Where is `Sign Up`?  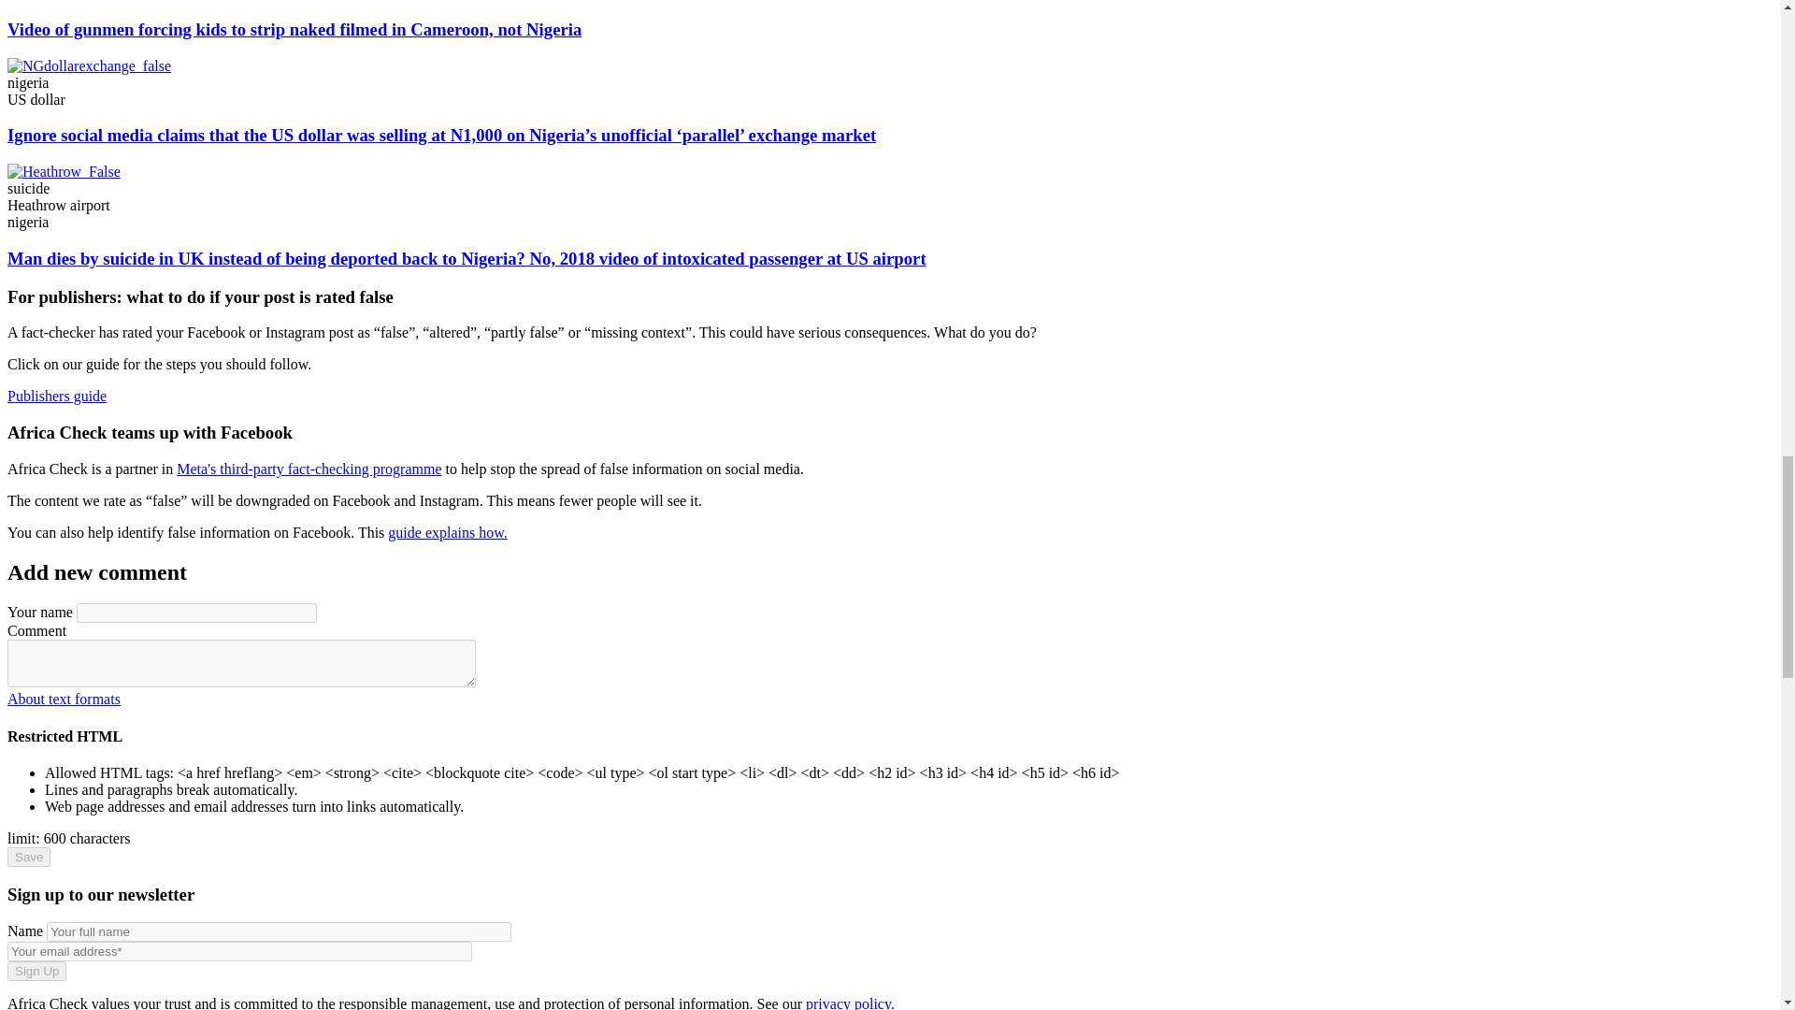 Sign Up is located at coordinates (36, 971).